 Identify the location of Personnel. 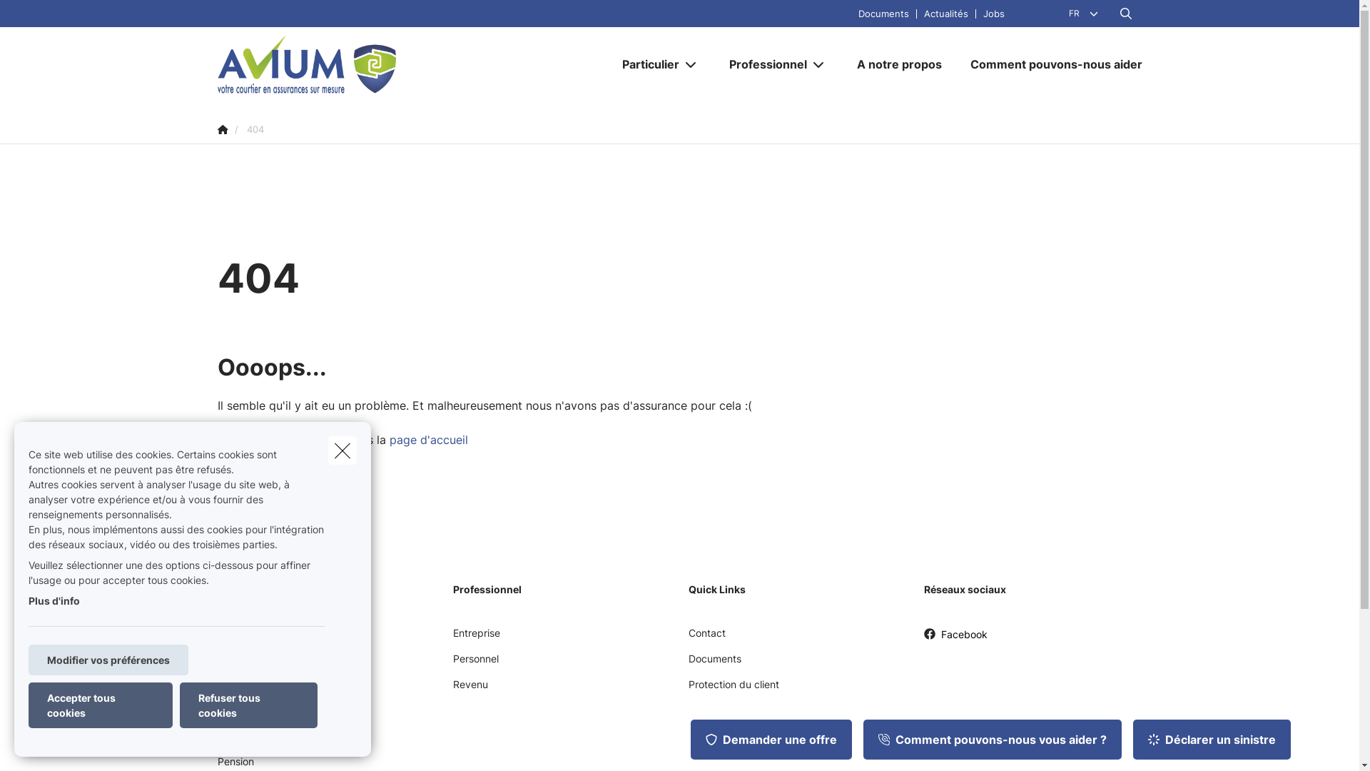
(475, 664).